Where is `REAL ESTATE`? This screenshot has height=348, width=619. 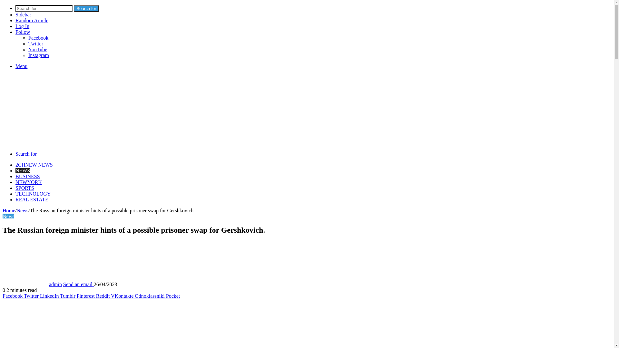
REAL ESTATE is located at coordinates (32, 200).